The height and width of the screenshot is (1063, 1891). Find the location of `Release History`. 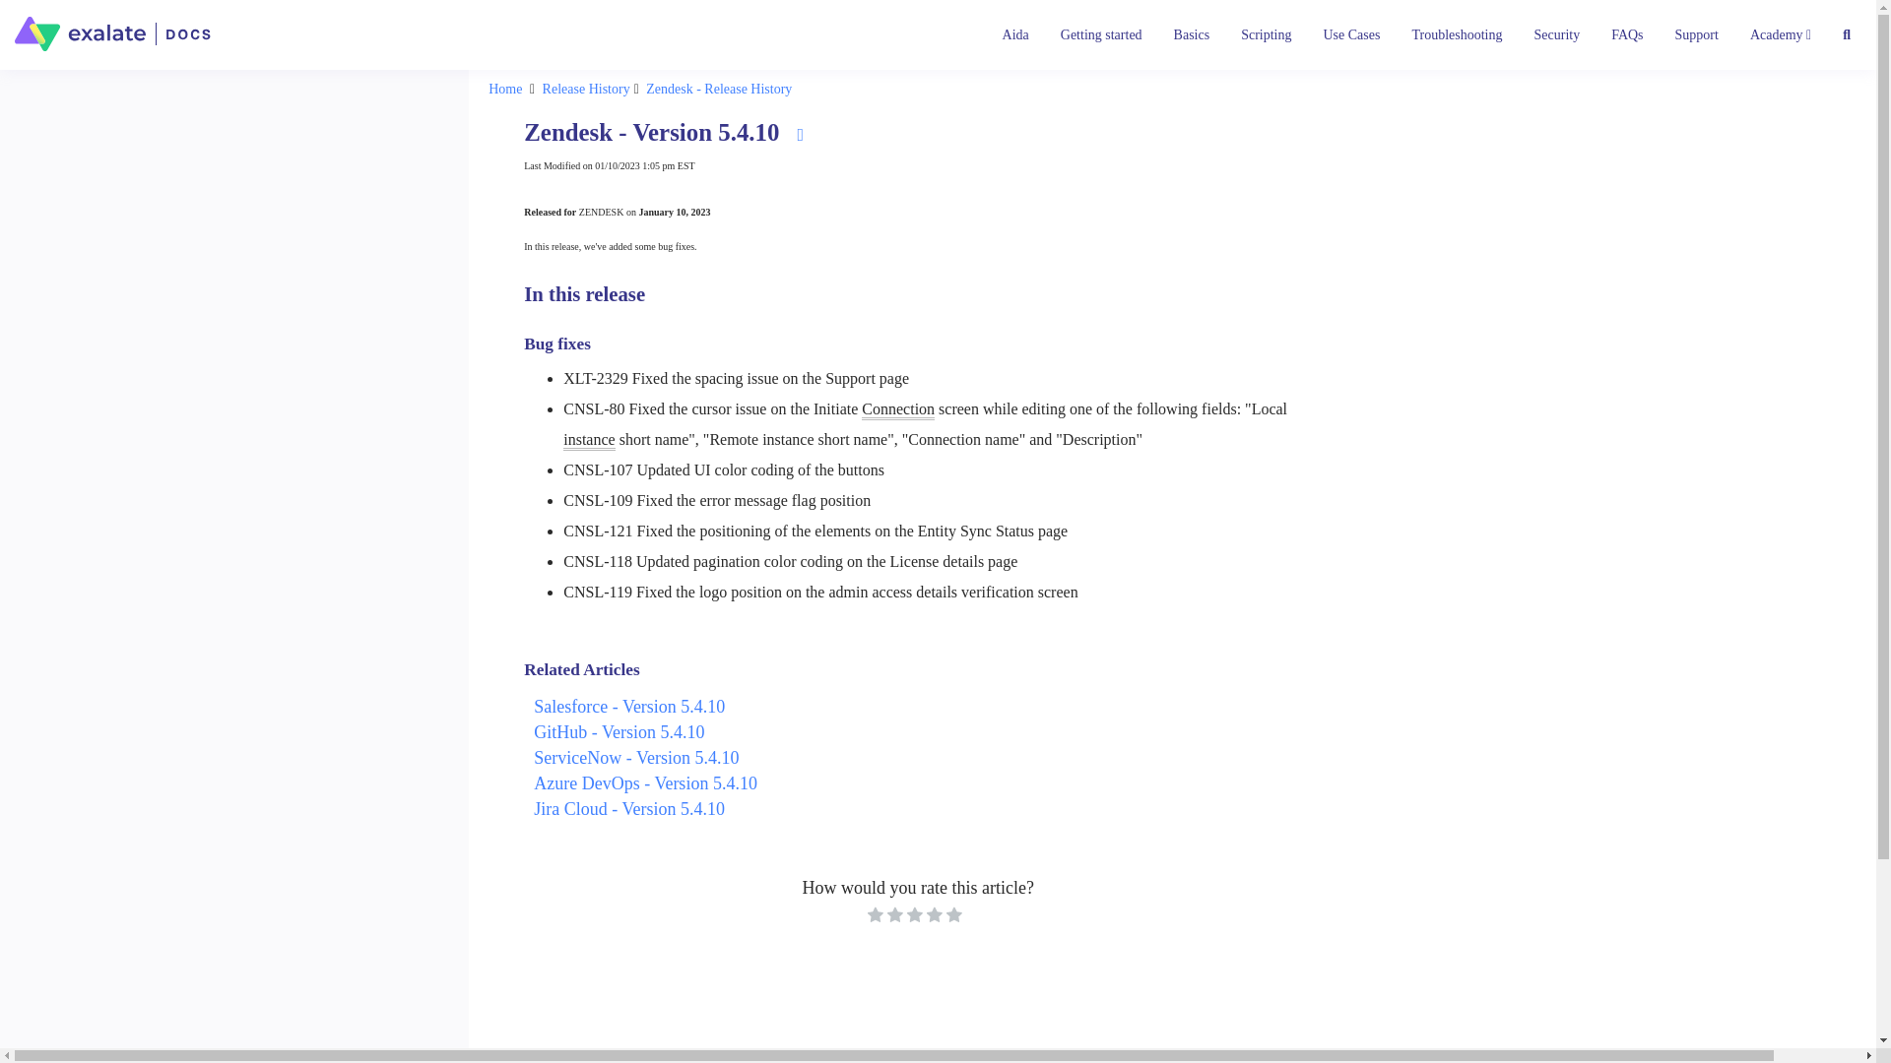

Release History is located at coordinates (588, 90).